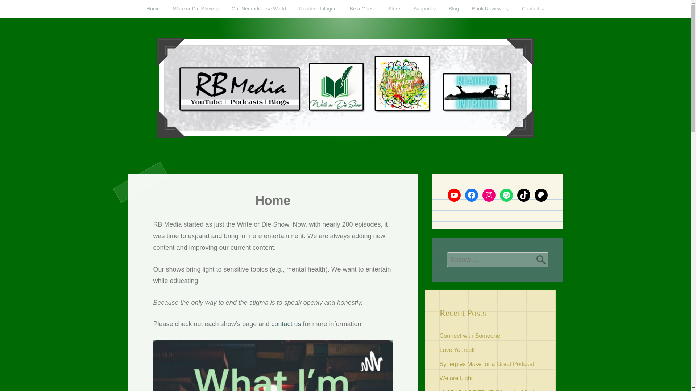 The height and width of the screenshot is (391, 696). Describe the element at coordinates (424, 9) in the screenshot. I see `Support` at that location.